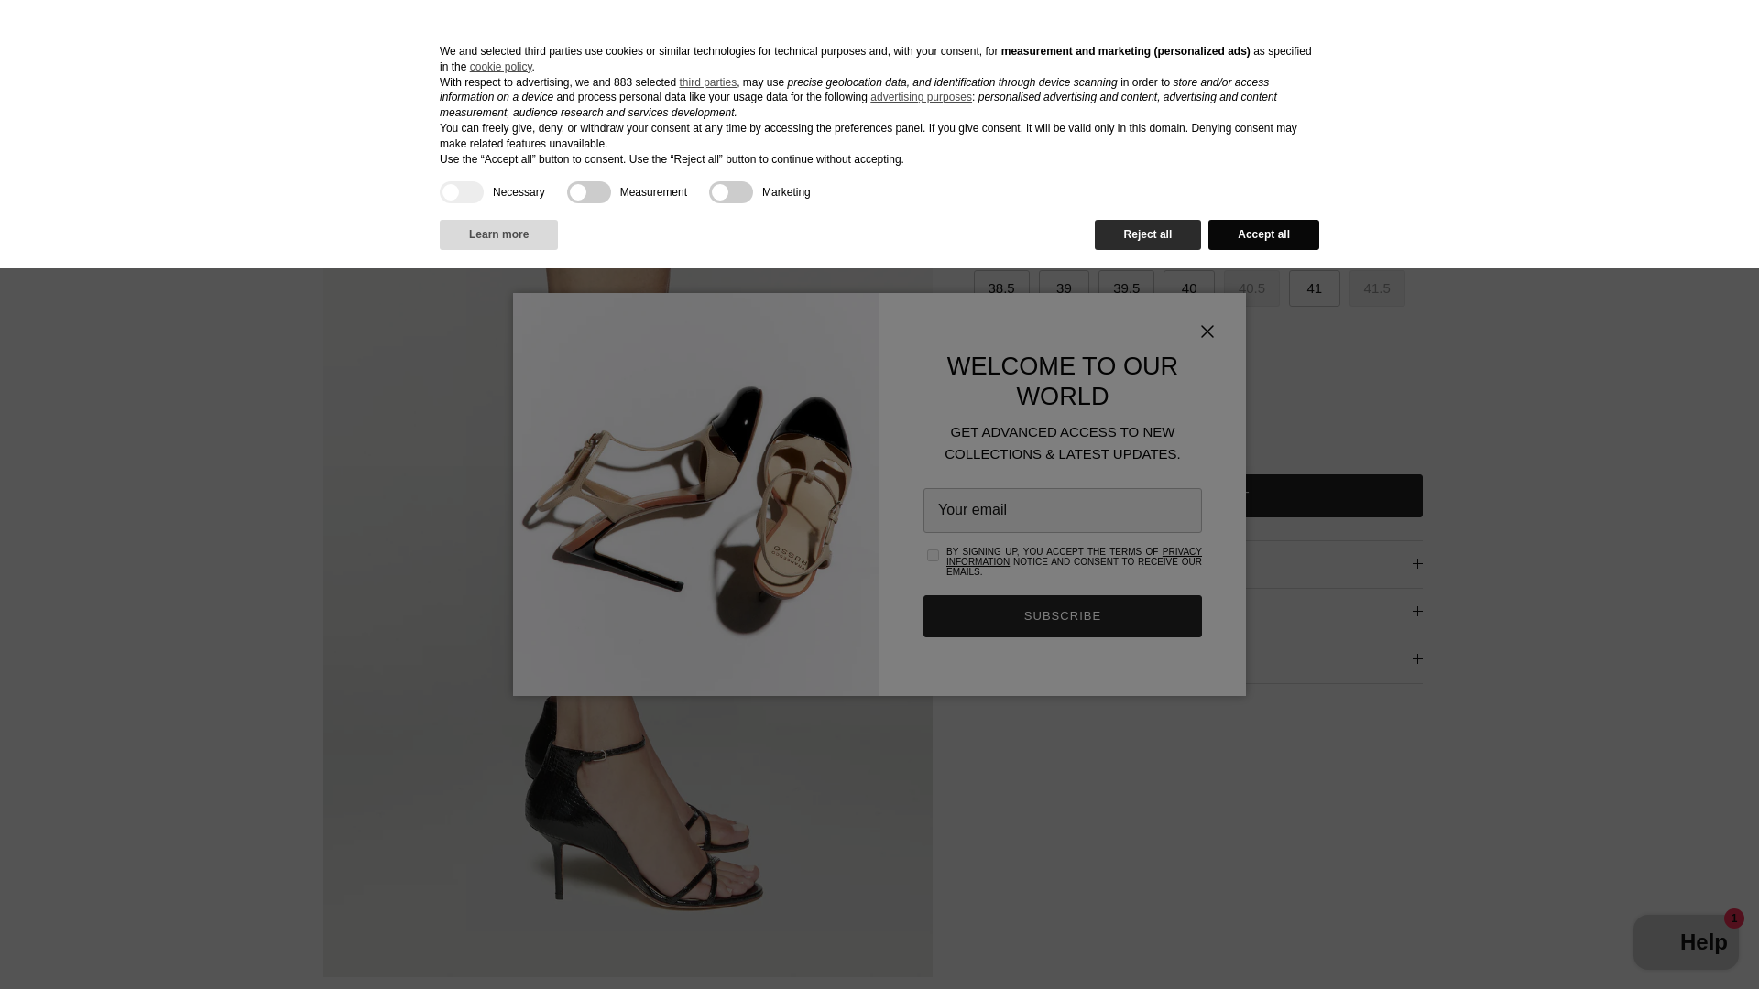  What do you see at coordinates (730, 192) in the screenshot?
I see `false` at bounding box center [730, 192].